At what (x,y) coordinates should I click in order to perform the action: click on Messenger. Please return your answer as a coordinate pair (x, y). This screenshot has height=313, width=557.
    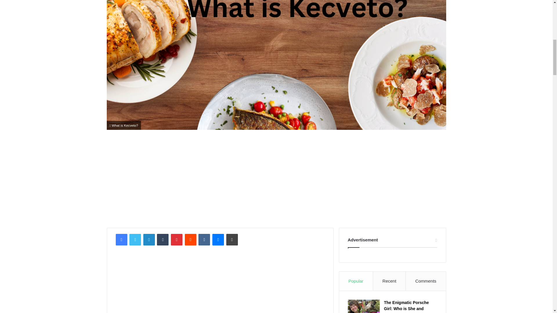
    Looking at the image, I should click on (218, 239).